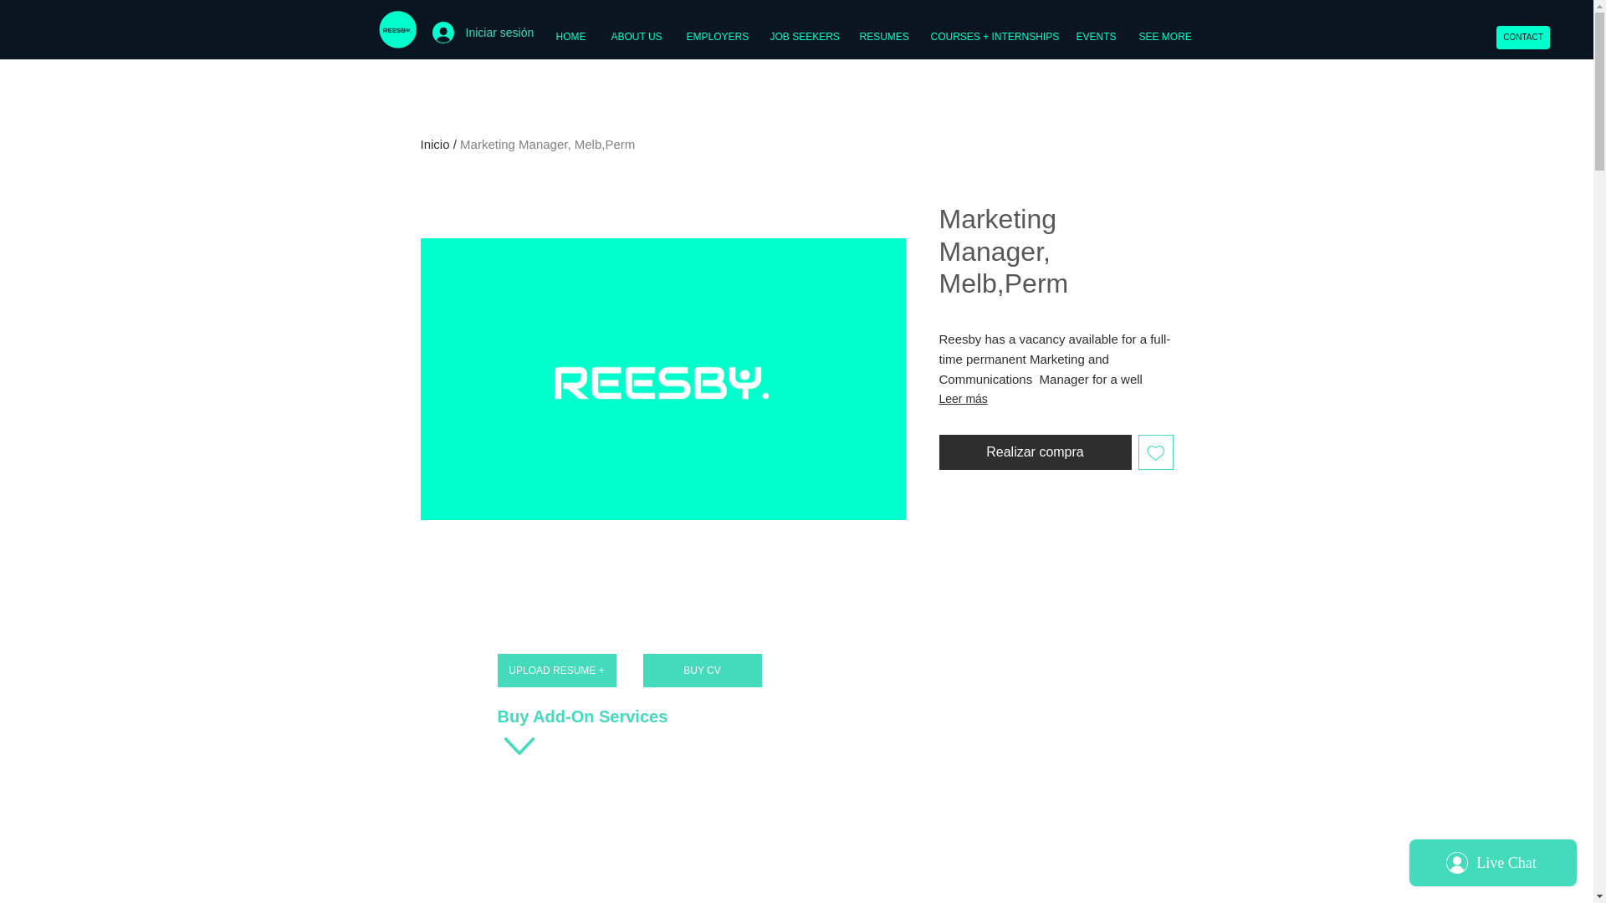  Describe the element at coordinates (570, 37) in the screenshot. I see `HOME` at that location.